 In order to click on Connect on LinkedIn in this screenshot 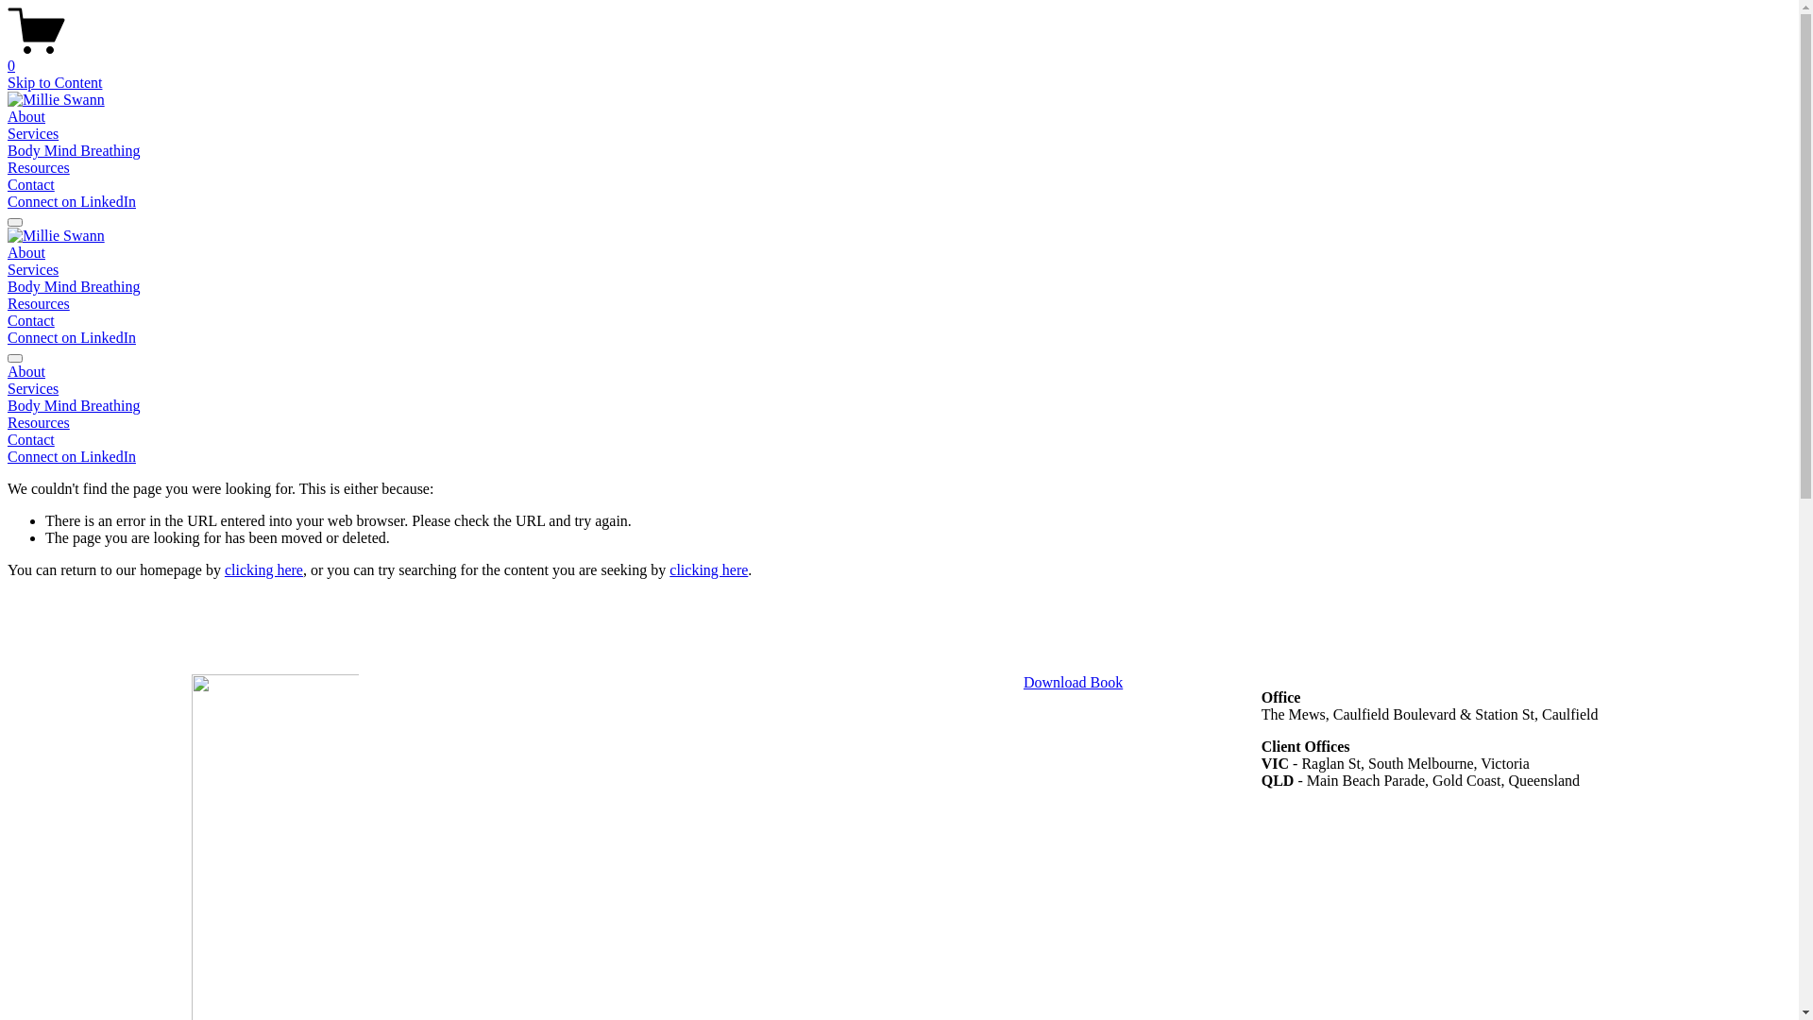, I will do `click(72, 202)`.